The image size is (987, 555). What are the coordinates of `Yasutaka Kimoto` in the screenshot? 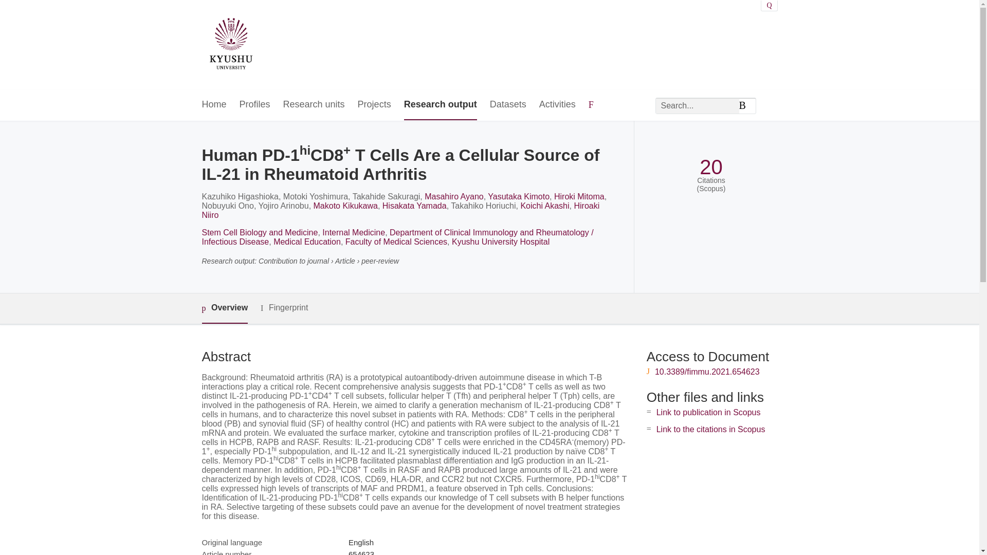 It's located at (518, 196).